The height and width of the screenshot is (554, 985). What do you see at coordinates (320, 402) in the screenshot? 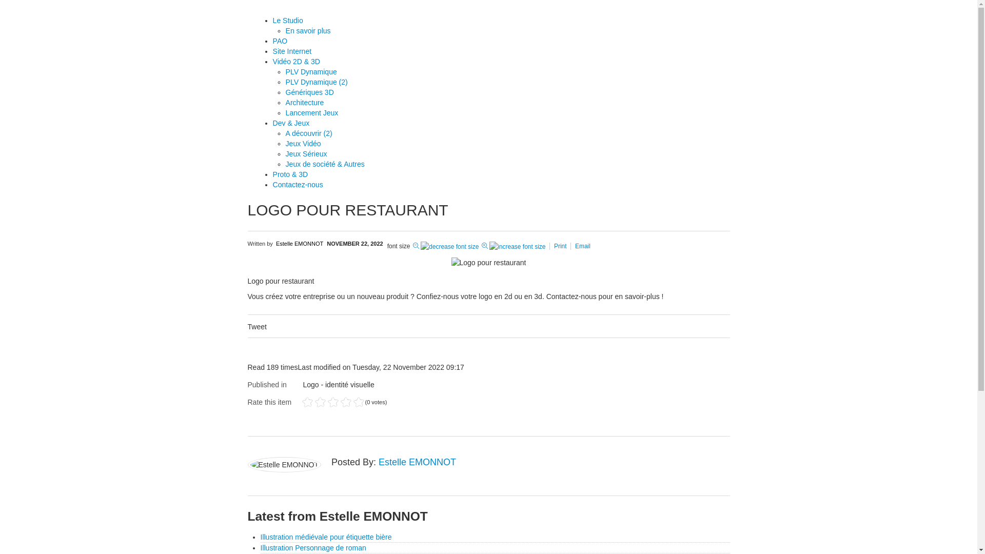
I see `3` at bounding box center [320, 402].